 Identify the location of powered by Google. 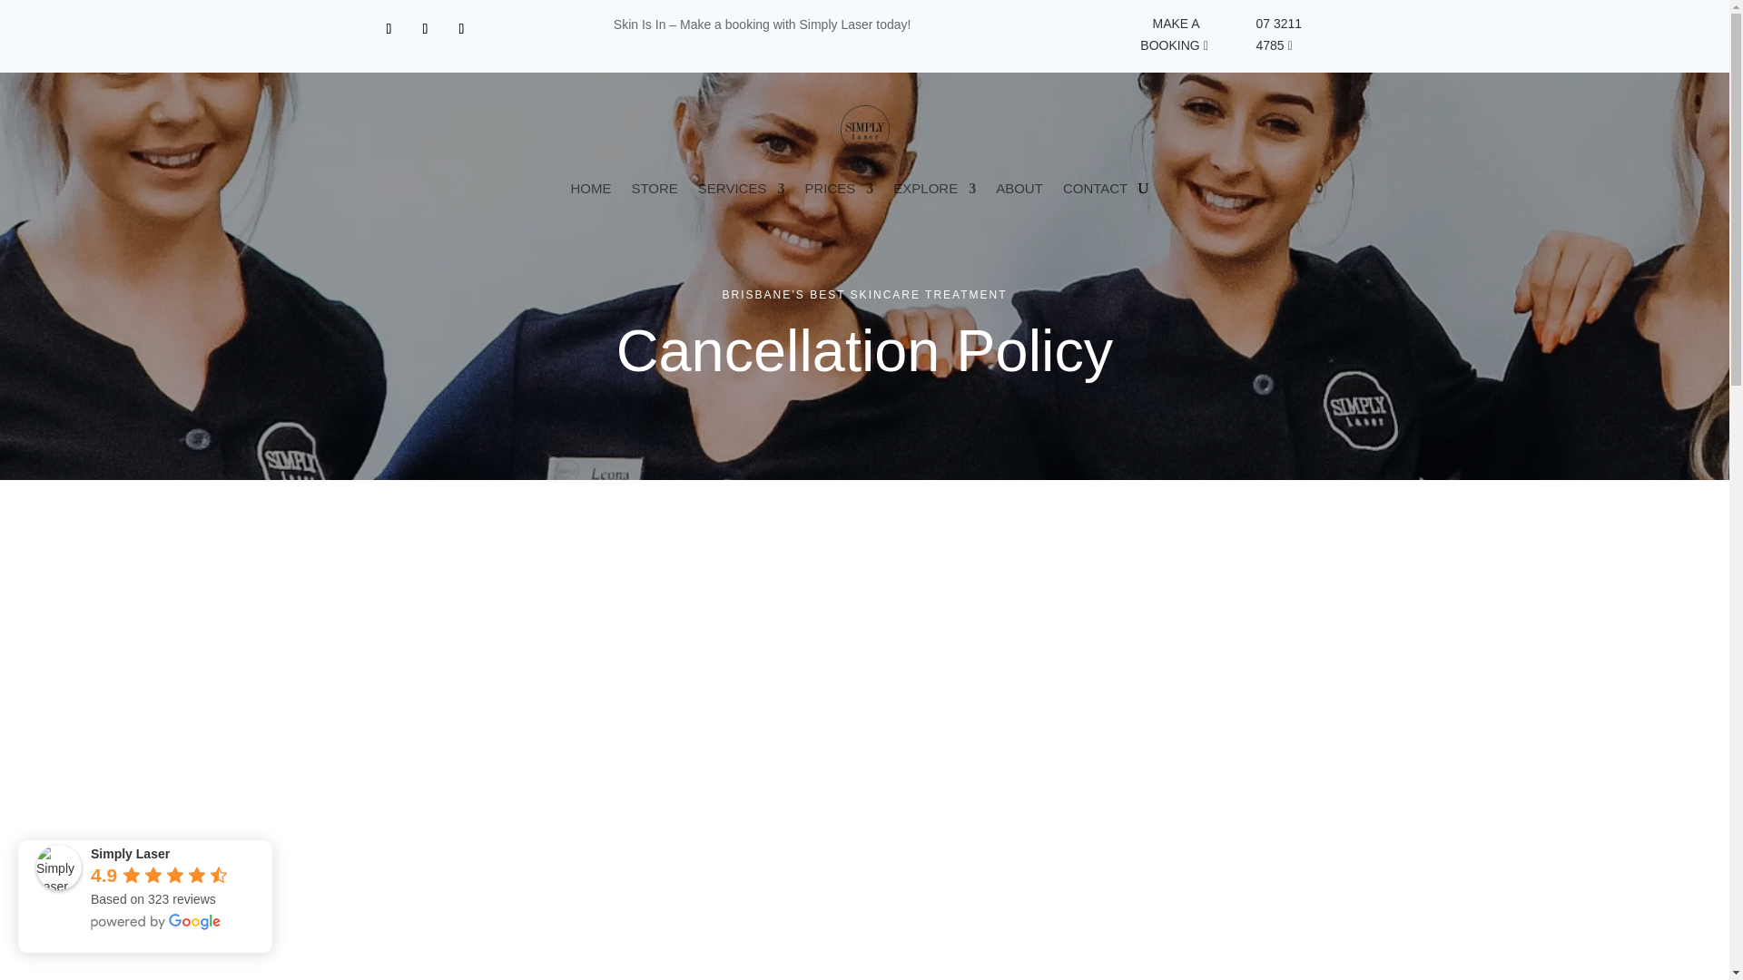
(155, 921).